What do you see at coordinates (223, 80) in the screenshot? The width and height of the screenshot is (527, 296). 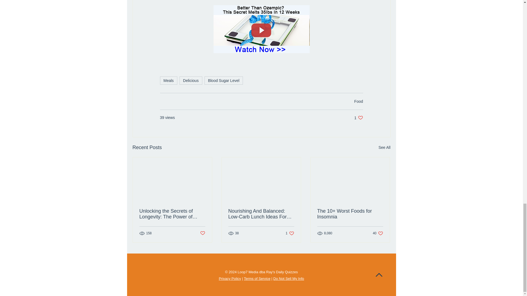 I see `Meals` at bounding box center [223, 80].